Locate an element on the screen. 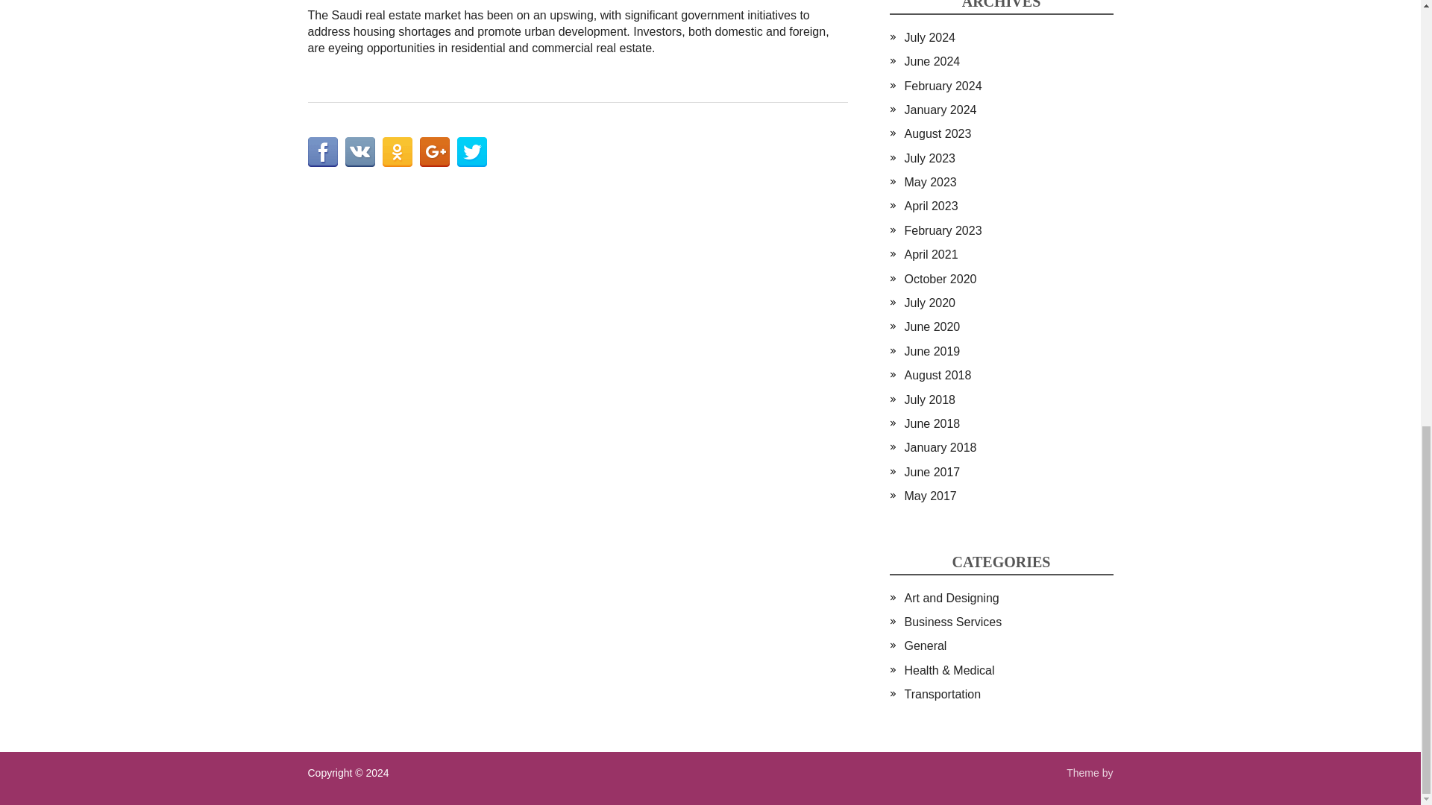 The width and height of the screenshot is (1432, 805). Share in VK is located at coordinates (359, 151).